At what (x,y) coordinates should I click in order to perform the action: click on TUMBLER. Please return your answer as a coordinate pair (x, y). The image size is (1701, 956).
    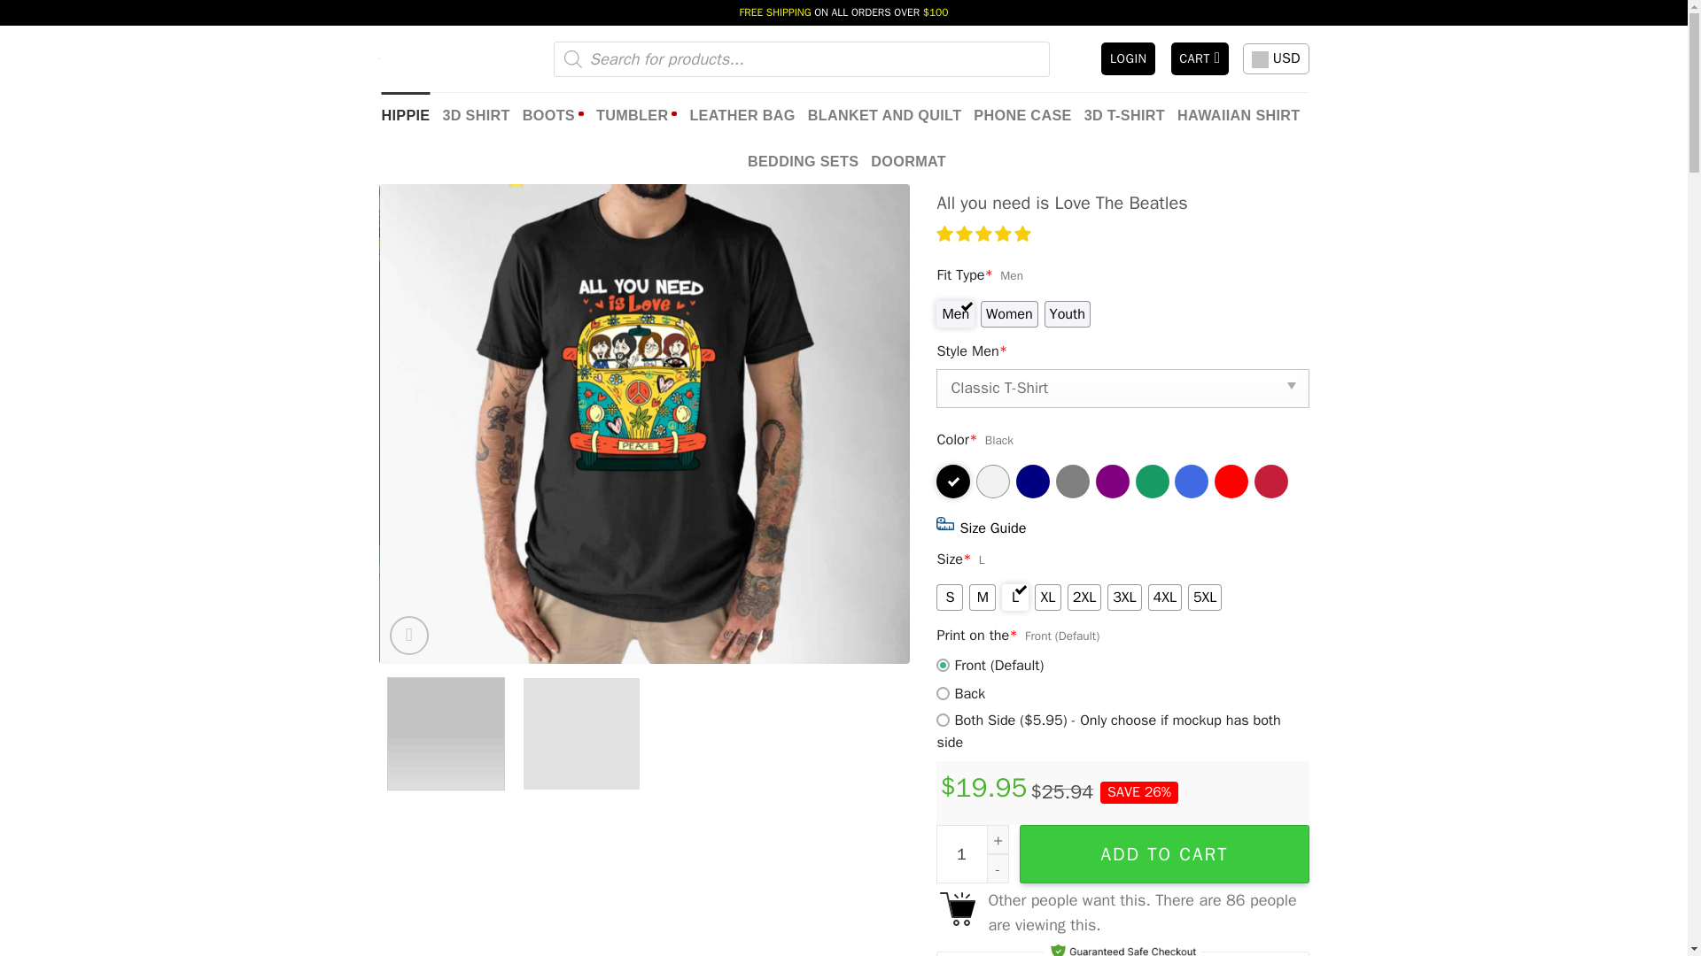
    Looking at the image, I should click on (636, 114).